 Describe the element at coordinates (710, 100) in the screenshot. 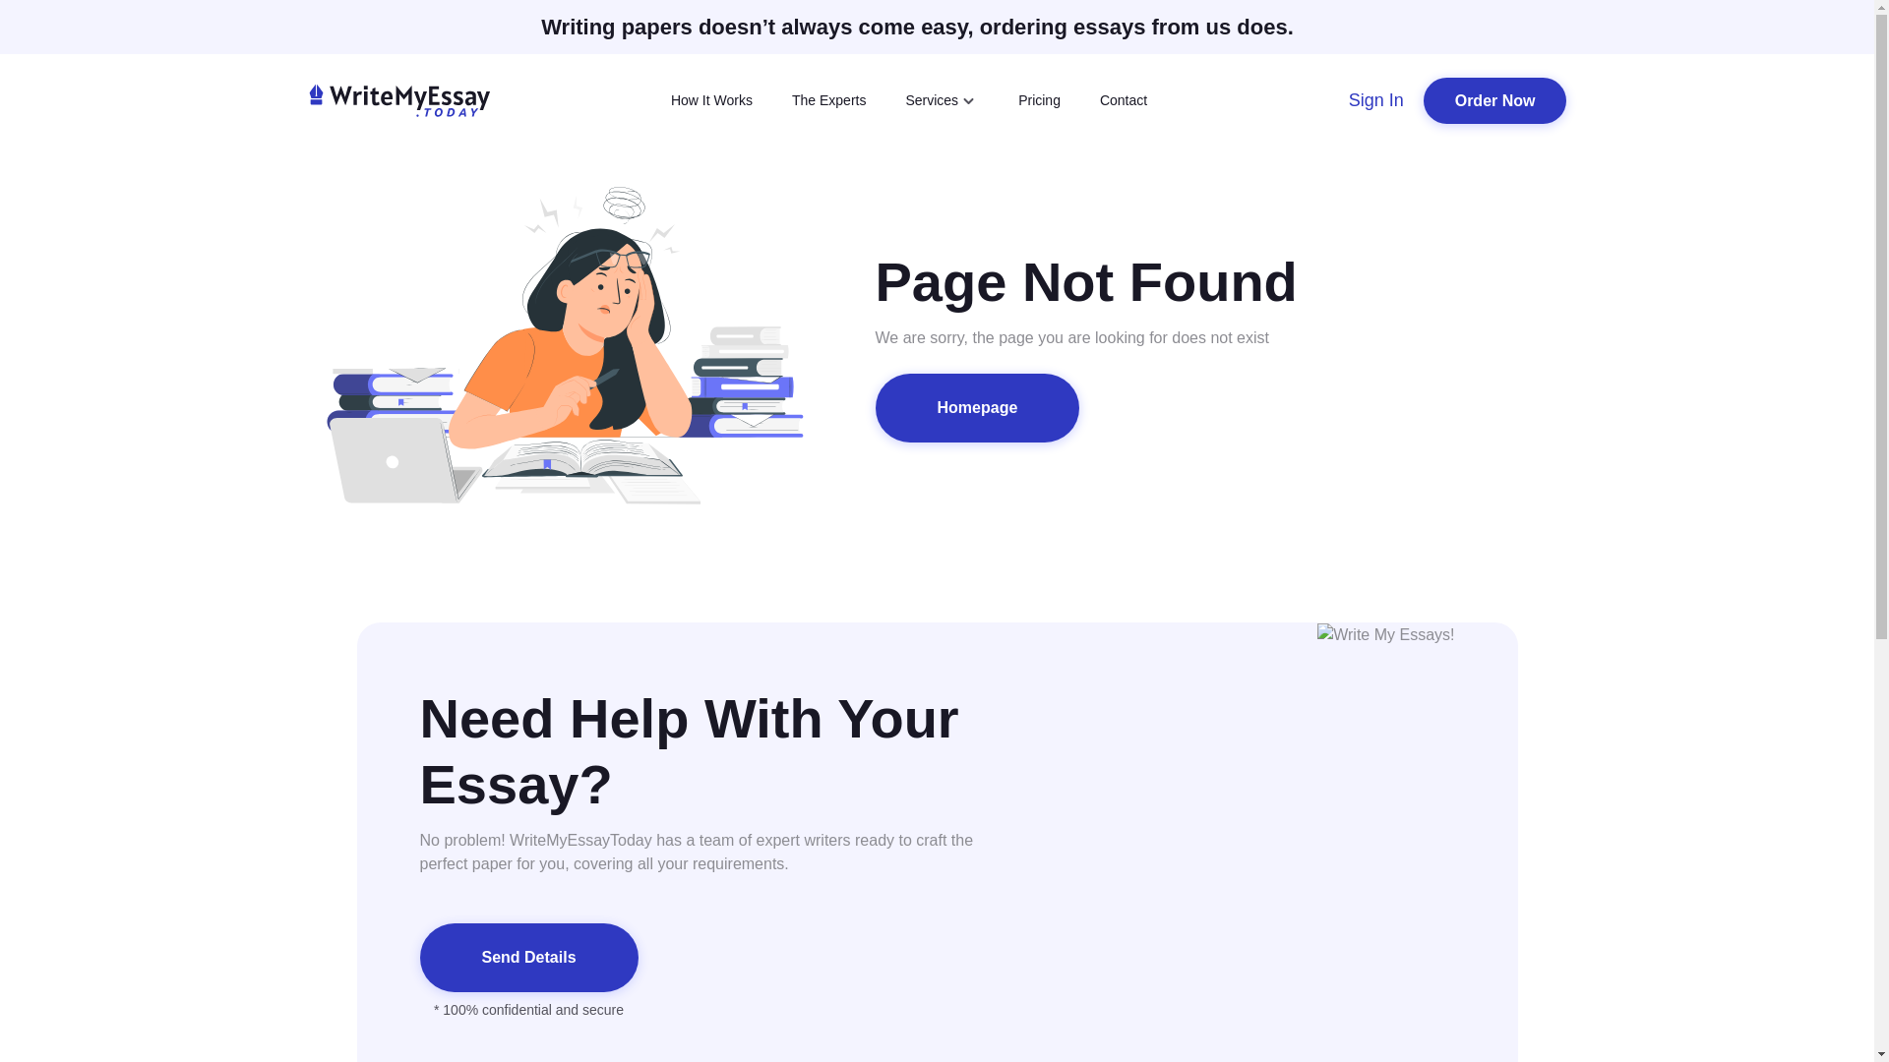

I see `How It Works` at that location.